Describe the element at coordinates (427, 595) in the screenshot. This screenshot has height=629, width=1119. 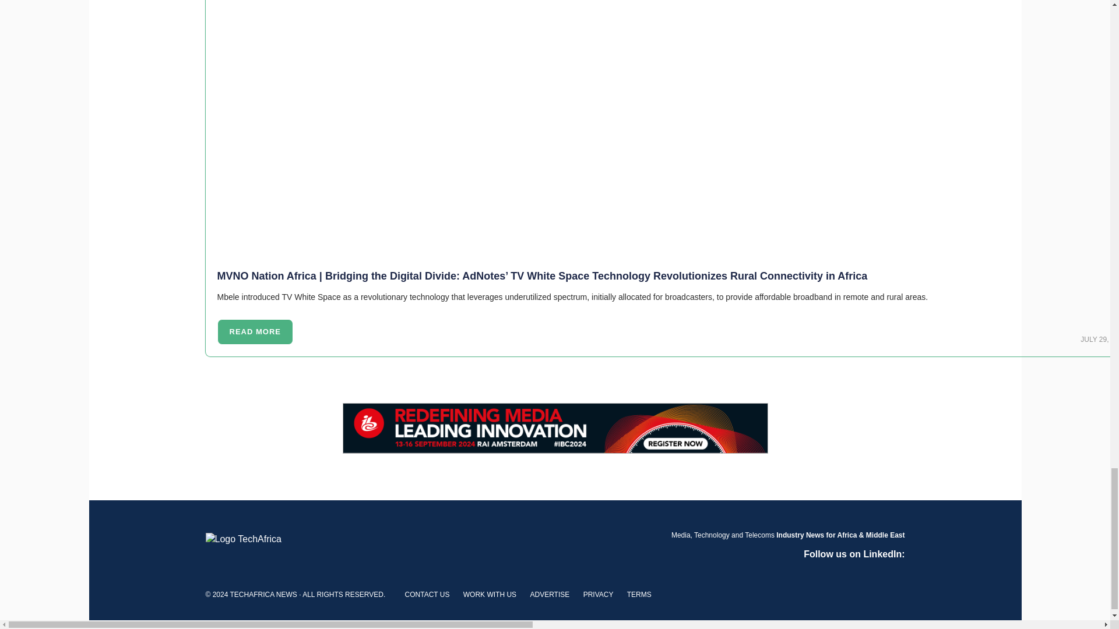
I see `CONTACT US` at that location.